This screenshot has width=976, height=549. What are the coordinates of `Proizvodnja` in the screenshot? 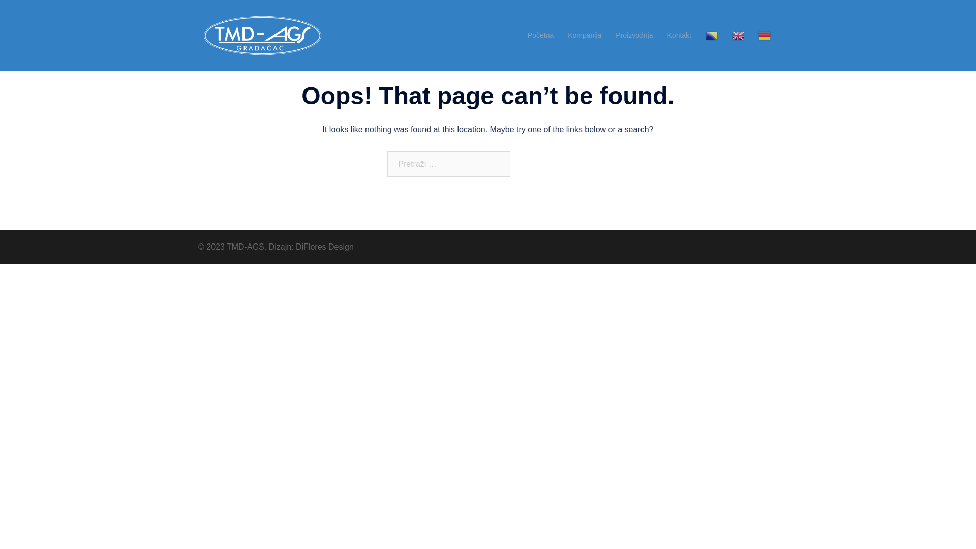 It's located at (634, 36).